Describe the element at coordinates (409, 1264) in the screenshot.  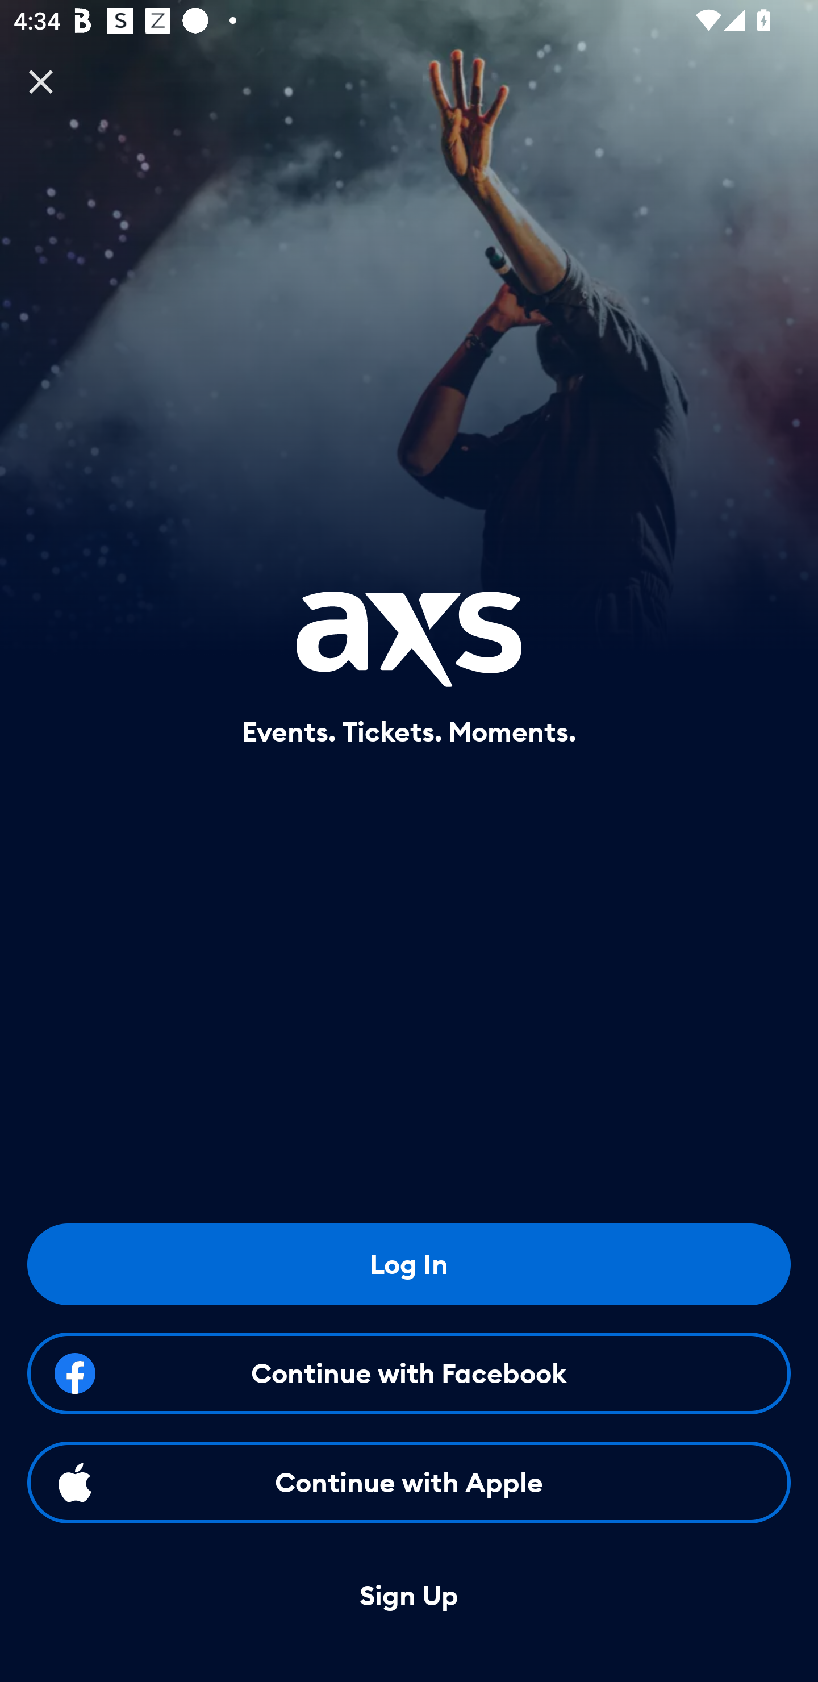
I see `Log In` at that location.